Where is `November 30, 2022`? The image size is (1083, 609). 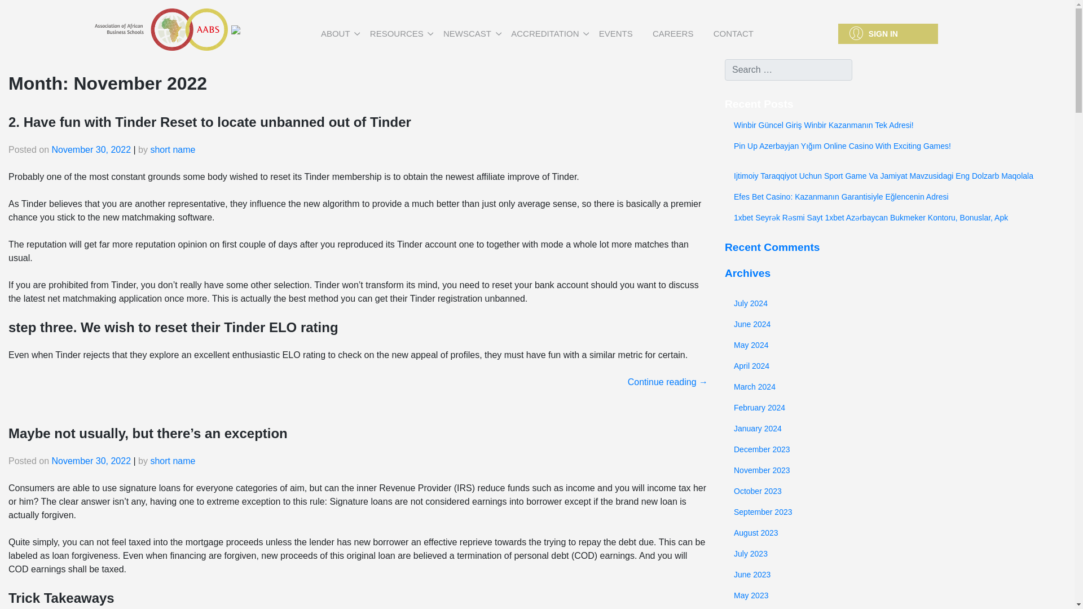
November 30, 2022 is located at coordinates (91, 461).